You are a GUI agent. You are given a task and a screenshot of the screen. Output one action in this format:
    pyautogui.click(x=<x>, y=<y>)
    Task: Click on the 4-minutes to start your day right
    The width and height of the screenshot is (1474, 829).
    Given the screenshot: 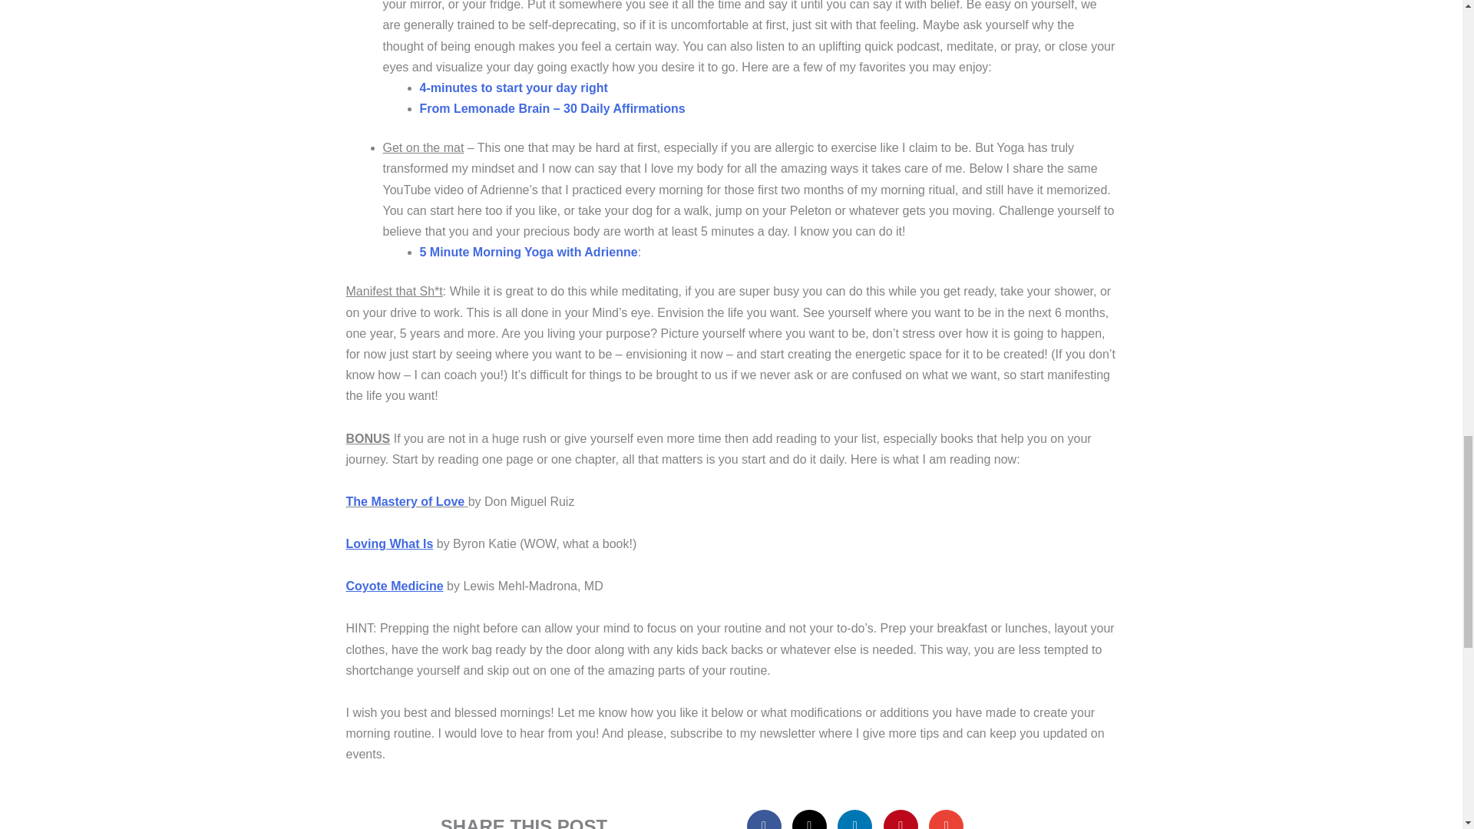 What is the action you would take?
    pyautogui.click(x=513, y=88)
    